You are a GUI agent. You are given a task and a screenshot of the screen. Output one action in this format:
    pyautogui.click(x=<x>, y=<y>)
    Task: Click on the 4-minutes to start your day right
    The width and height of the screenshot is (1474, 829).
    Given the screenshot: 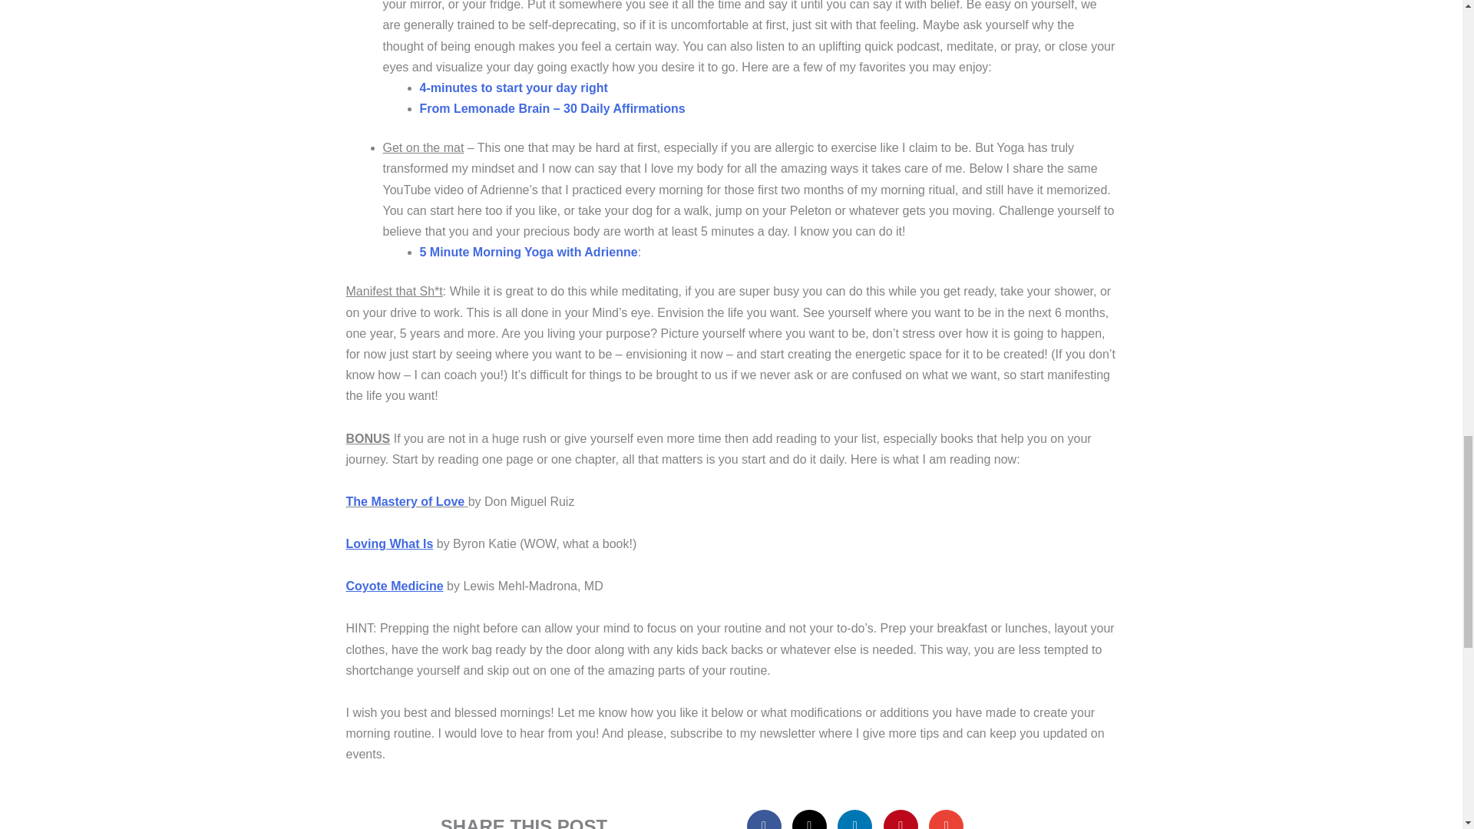 What is the action you would take?
    pyautogui.click(x=513, y=88)
    